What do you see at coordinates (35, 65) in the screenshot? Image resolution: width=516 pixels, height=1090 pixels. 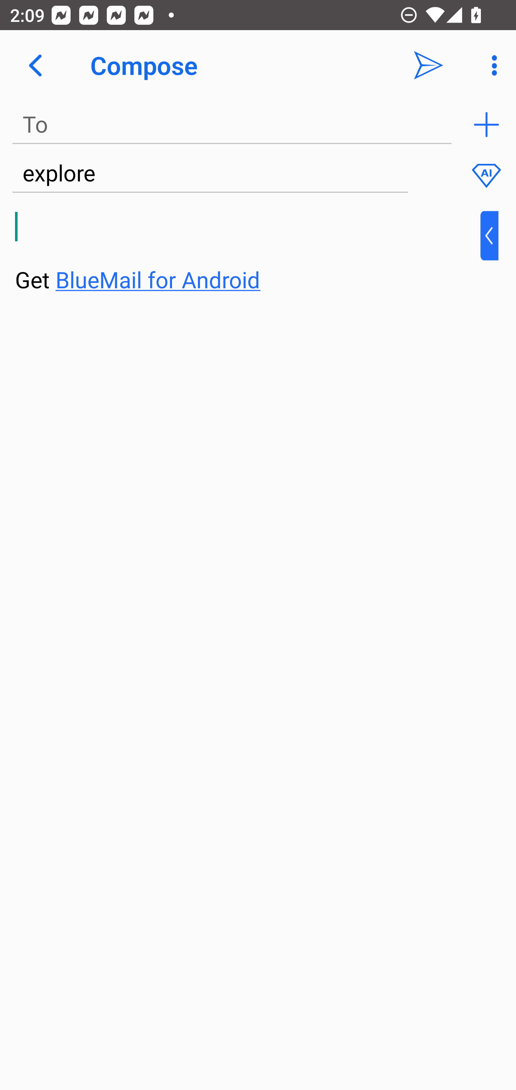 I see `Navigate up` at bounding box center [35, 65].